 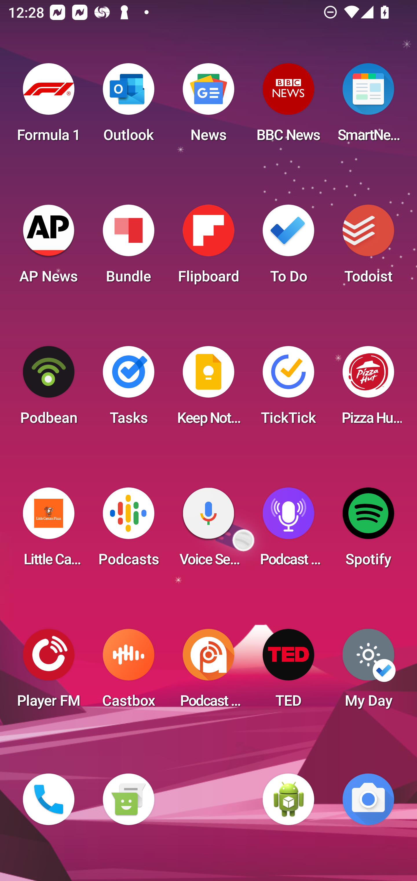 I want to click on Todoist, so click(x=368, y=247).